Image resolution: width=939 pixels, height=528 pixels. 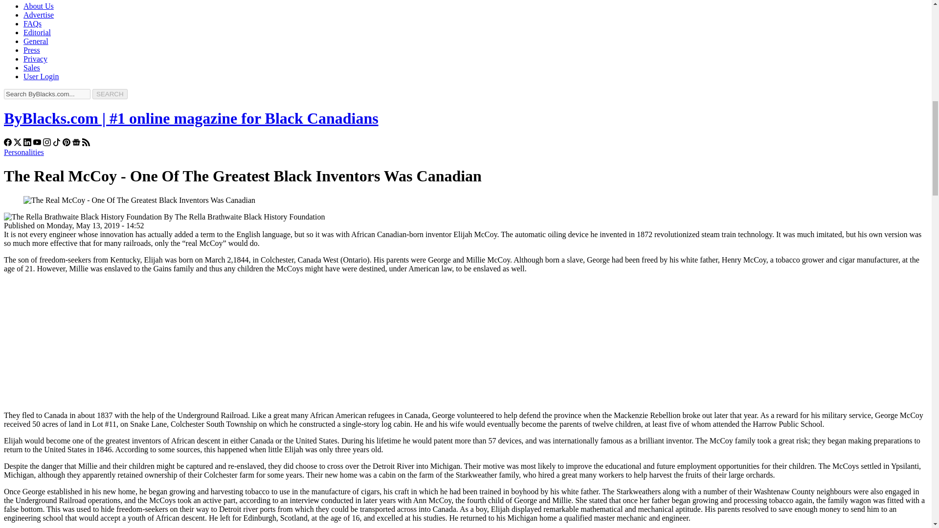 I want to click on ByBlacks.com on Facebook, so click(x=7, y=144).